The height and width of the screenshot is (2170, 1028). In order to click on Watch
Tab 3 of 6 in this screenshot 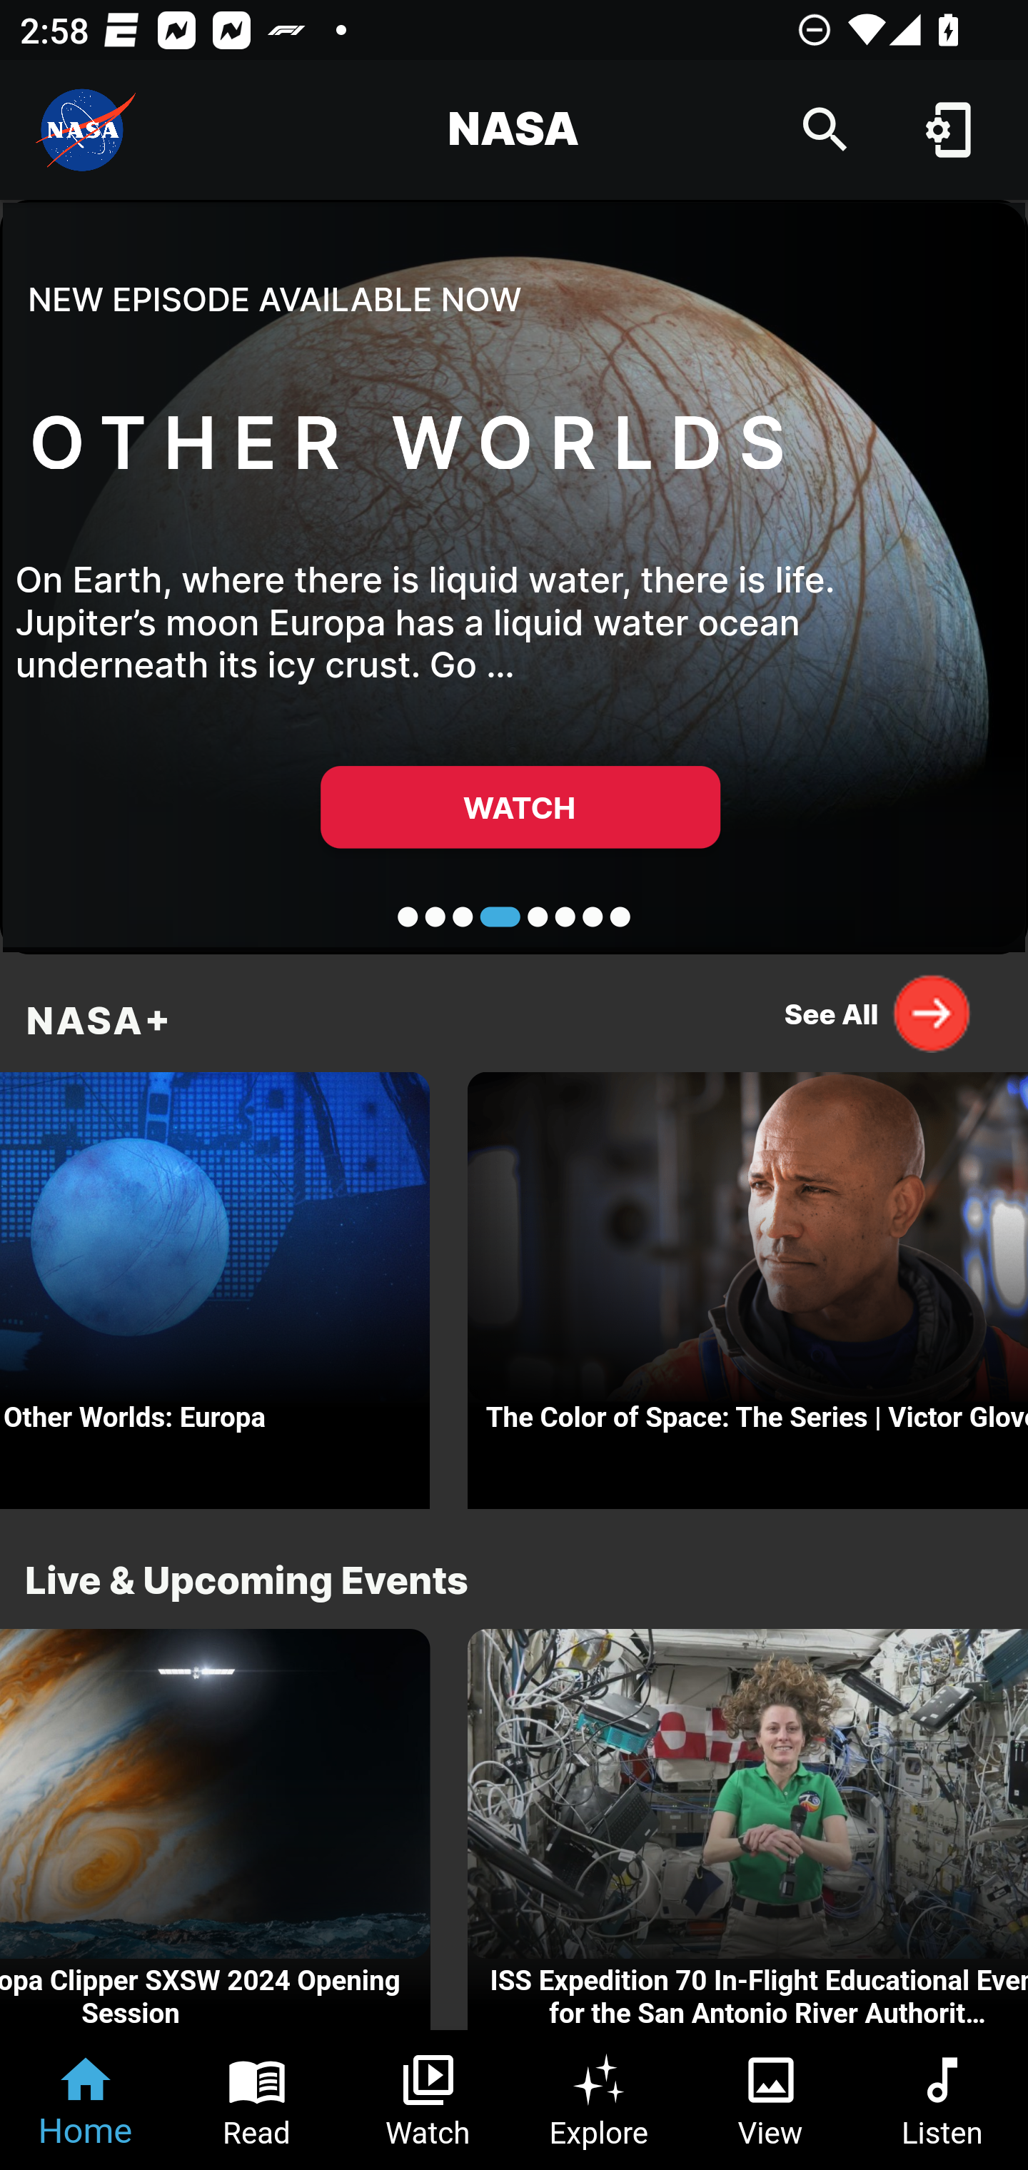, I will do `click(428, 2100)`.